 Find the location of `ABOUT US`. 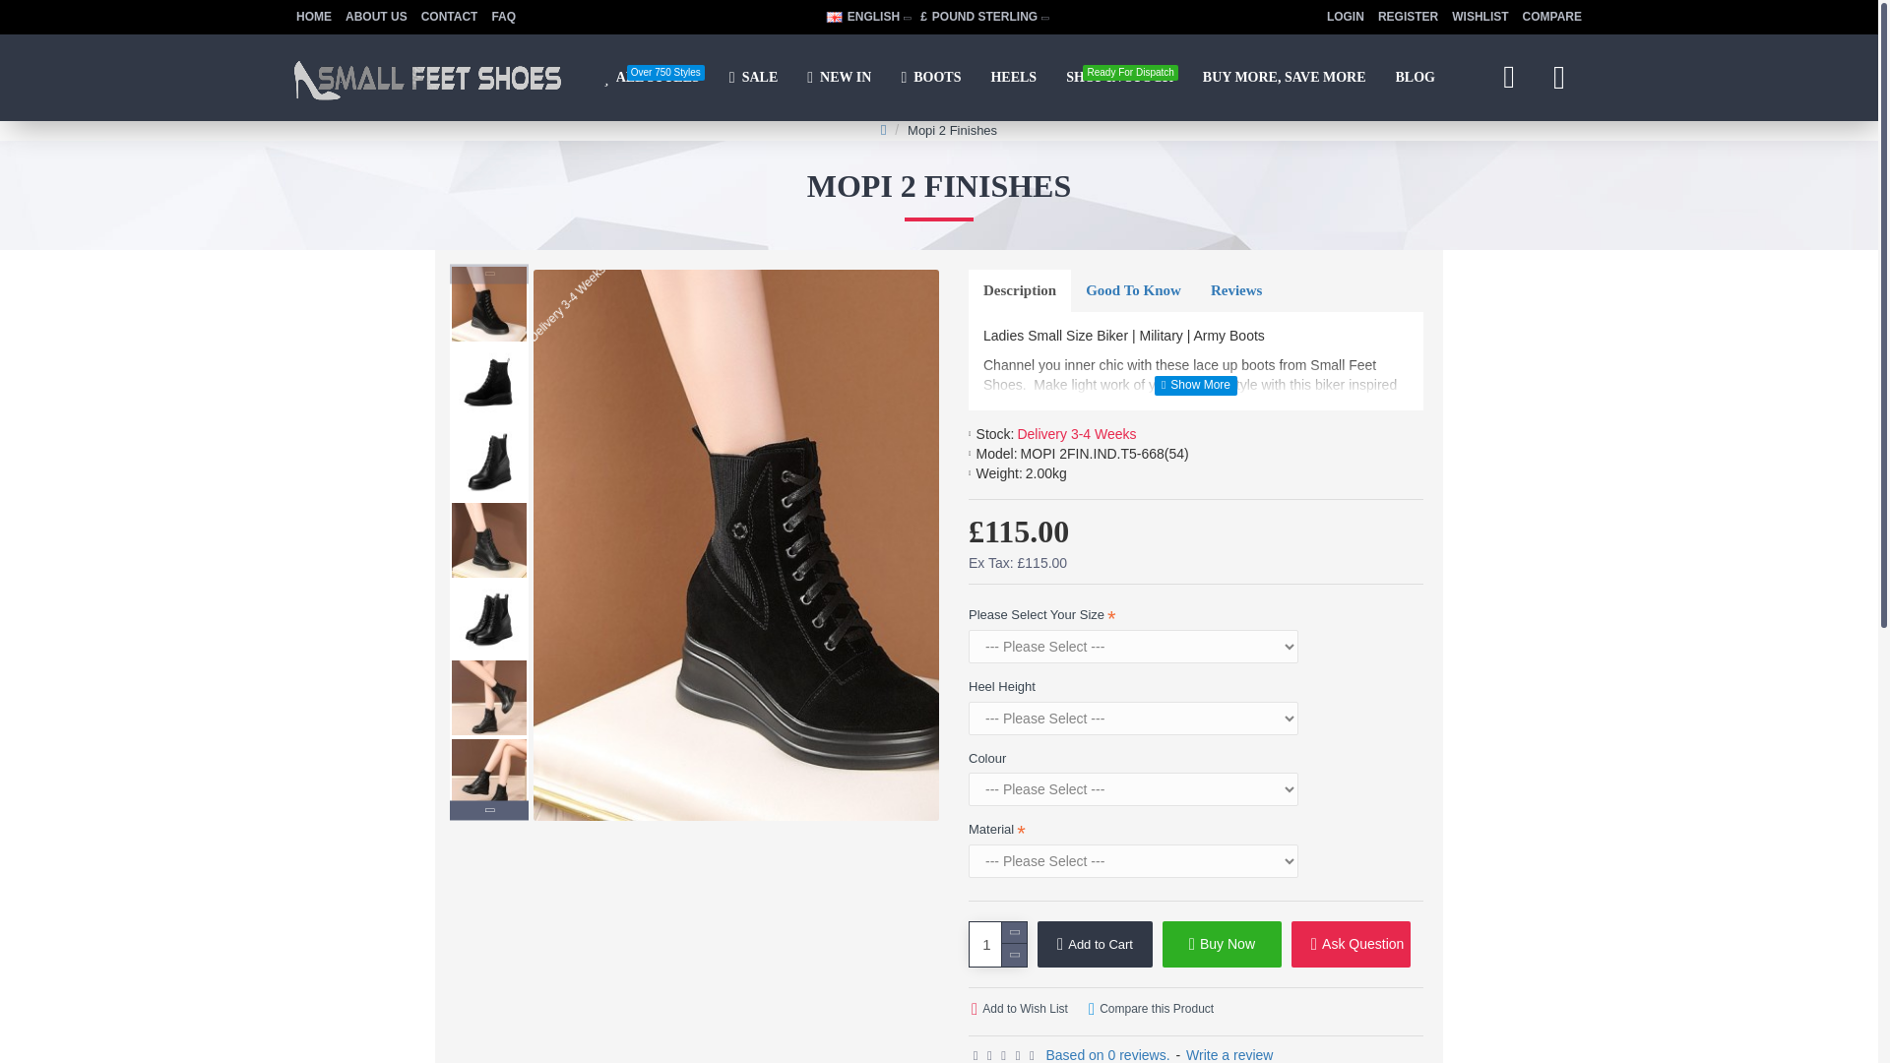

ABOUT US is located at coordinates (376, 17).